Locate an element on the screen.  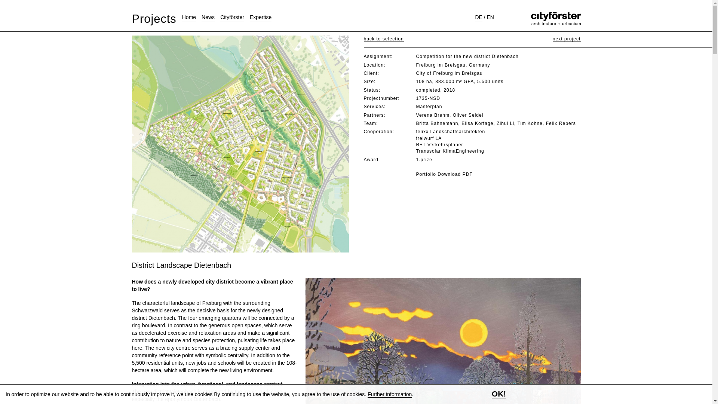
EN is located at coordinates (490, 17).